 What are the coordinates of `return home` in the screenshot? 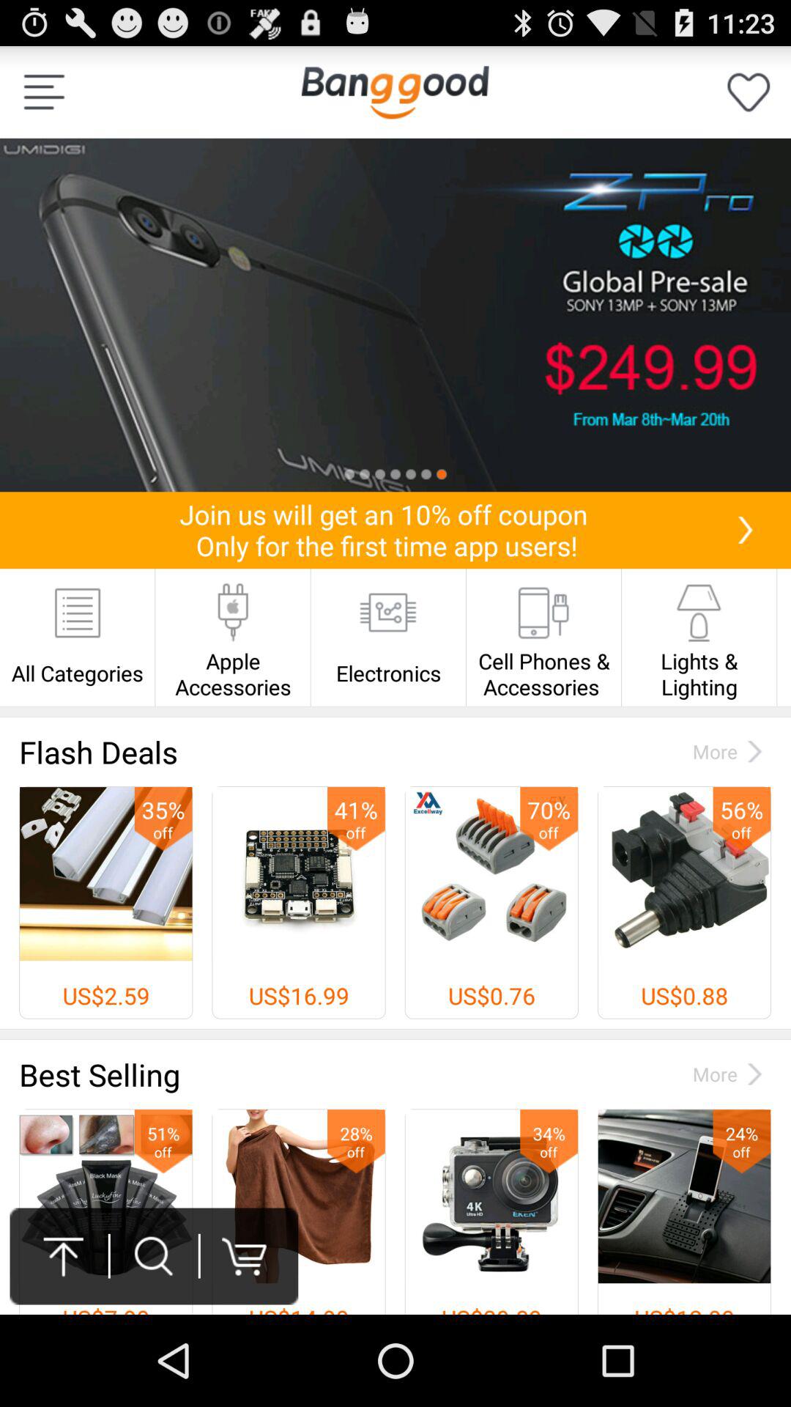 It's located at (395, 92).